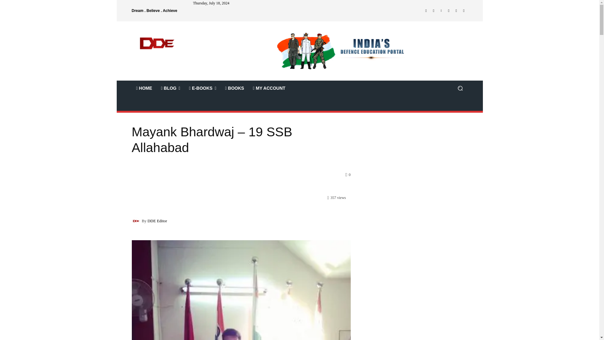 The width and height of the screenshot is (604, 340). Describe the element at coordinates (449, 11) in the screenshot. I see `Telegram` at that location.